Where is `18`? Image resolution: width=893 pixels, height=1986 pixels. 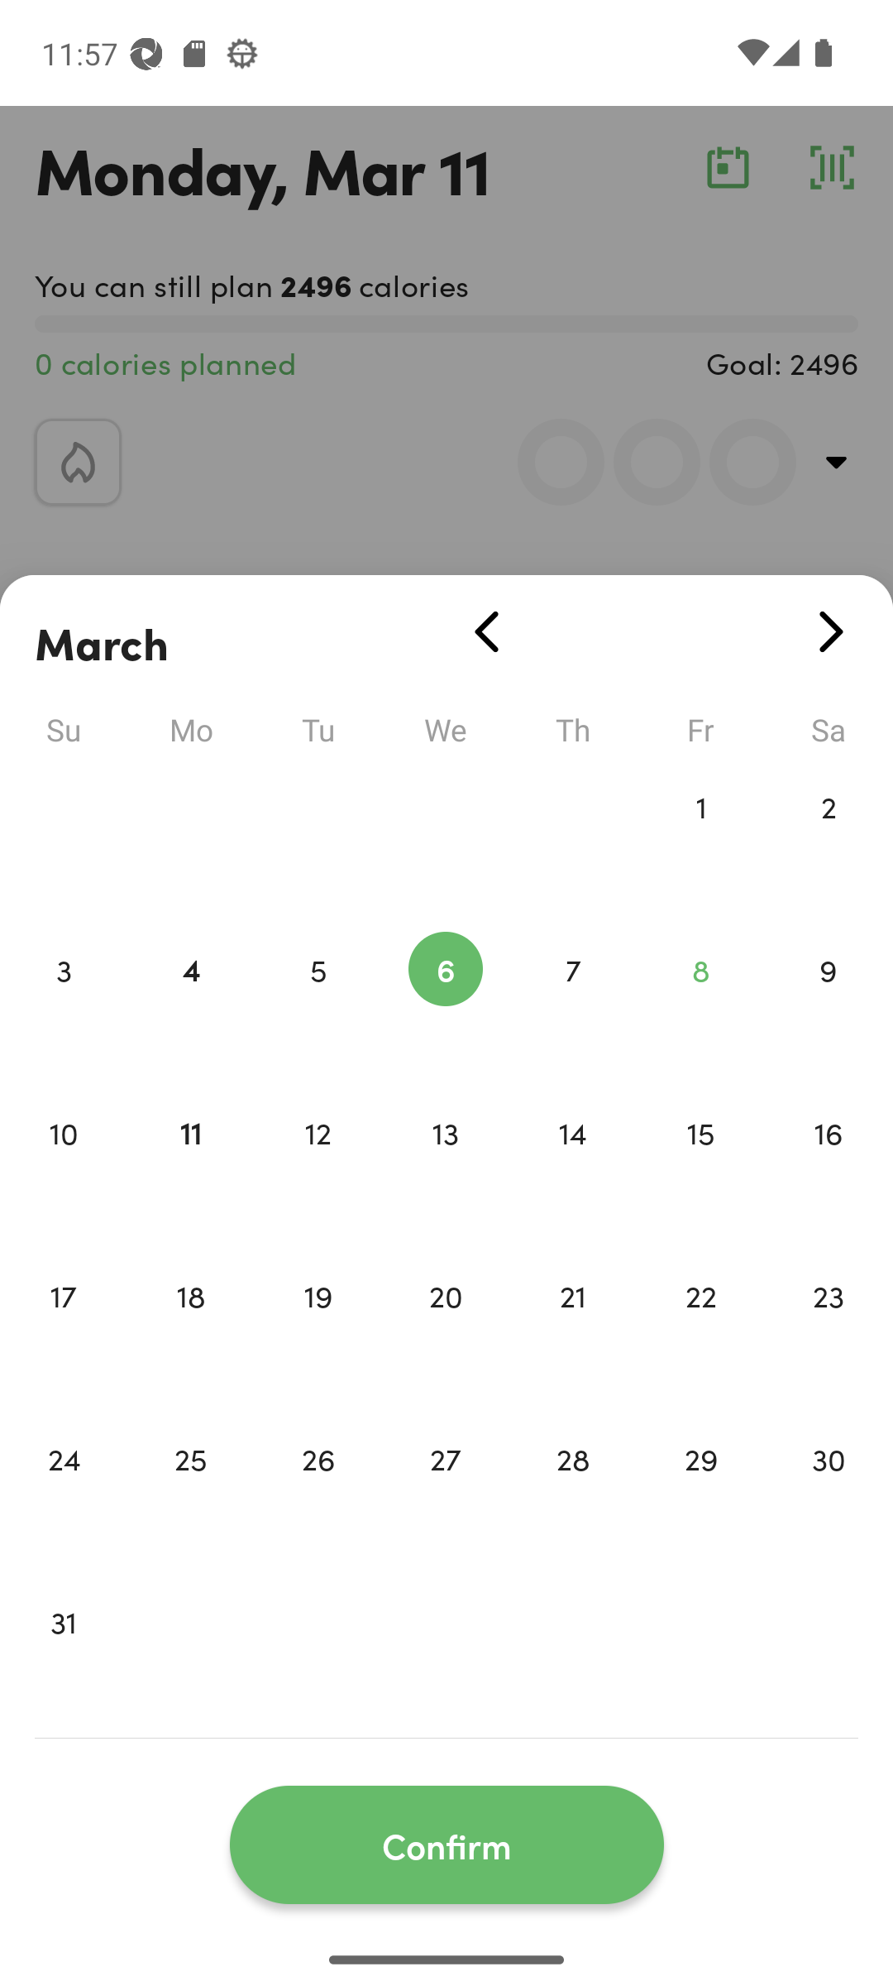 18 is located at coordinates (190, 1331).